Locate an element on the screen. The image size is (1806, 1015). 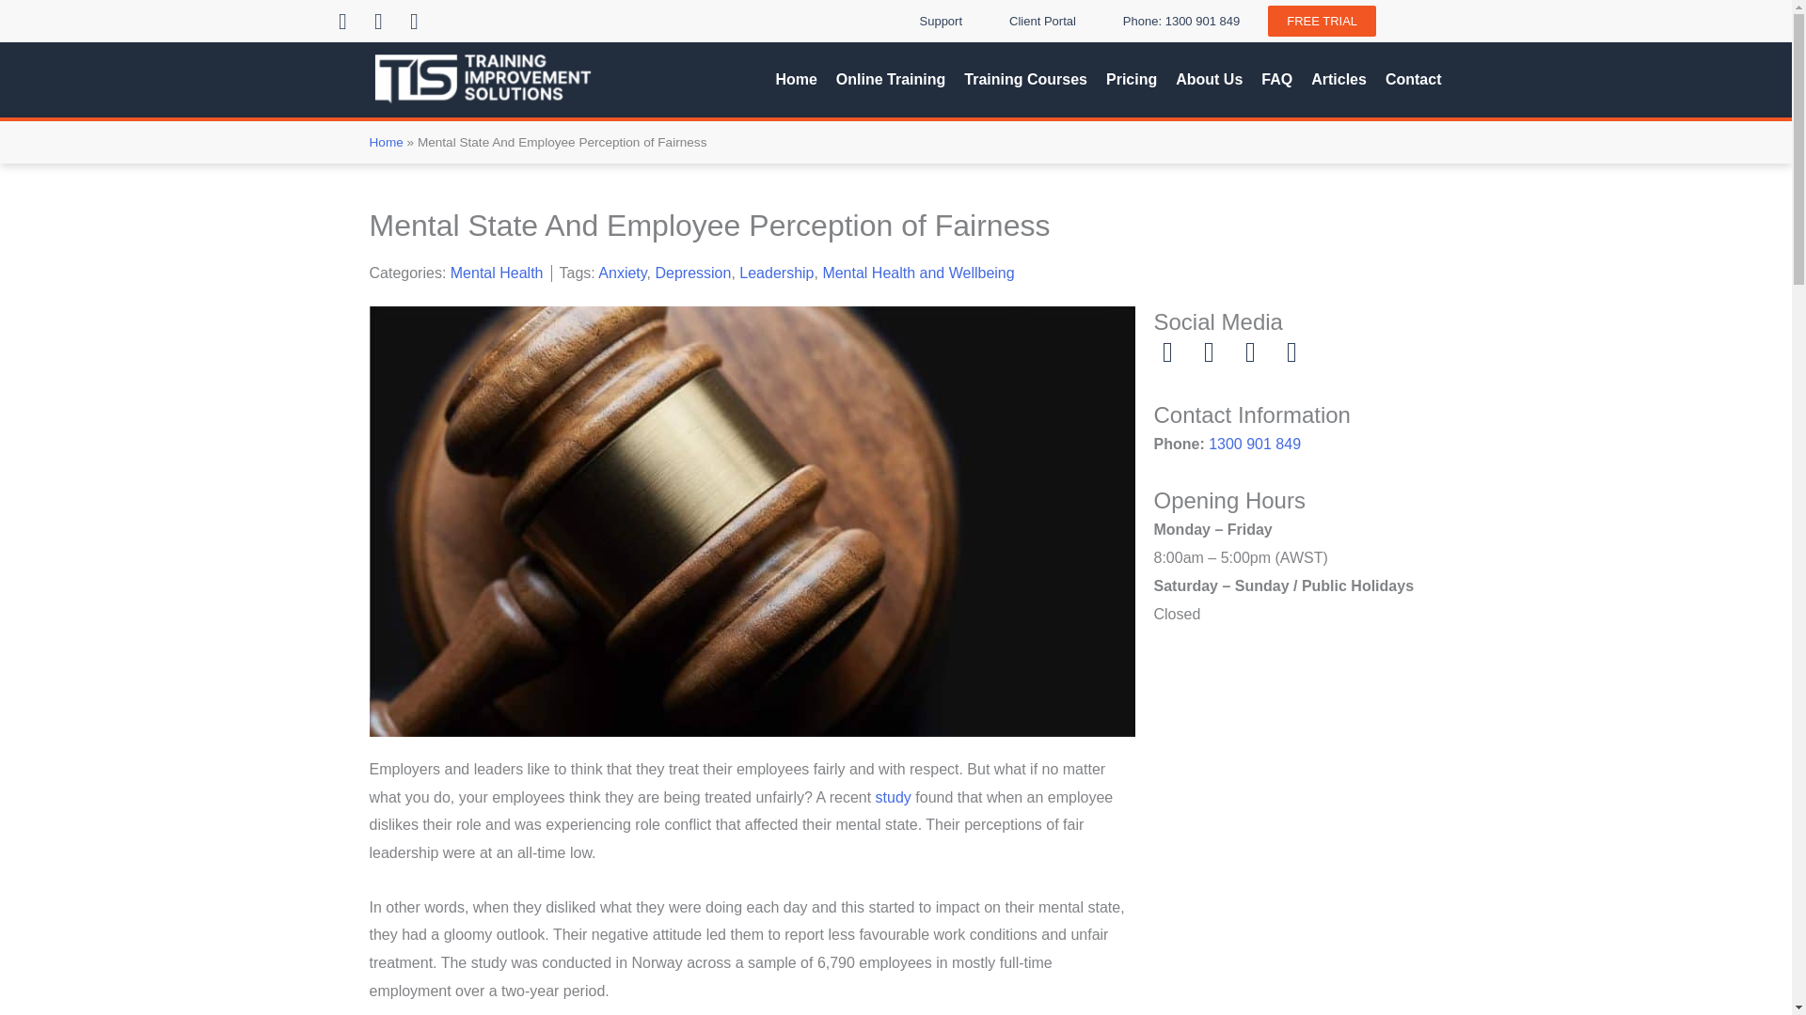
Training Courses is located at coordinates (1025, 80).